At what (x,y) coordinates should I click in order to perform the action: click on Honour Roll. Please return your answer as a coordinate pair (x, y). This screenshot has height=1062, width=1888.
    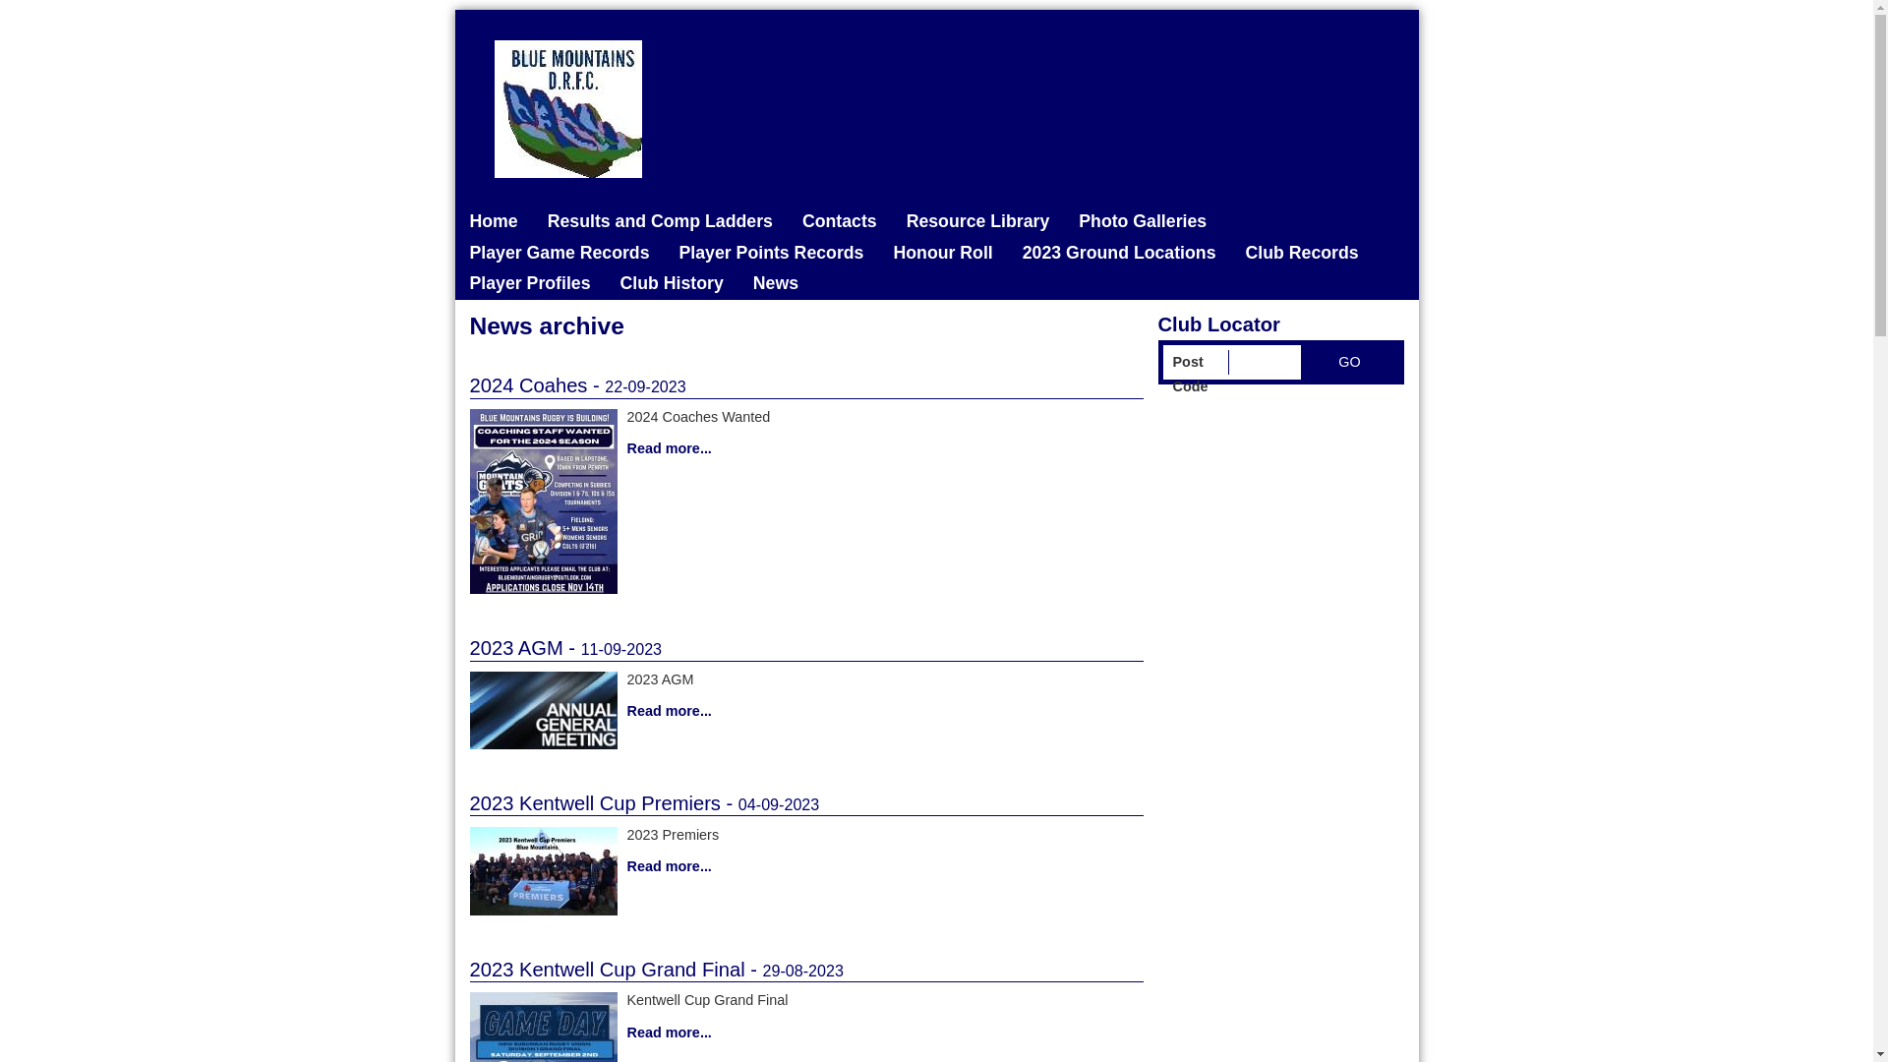
    Looking at the image, I should click on (942, 254).